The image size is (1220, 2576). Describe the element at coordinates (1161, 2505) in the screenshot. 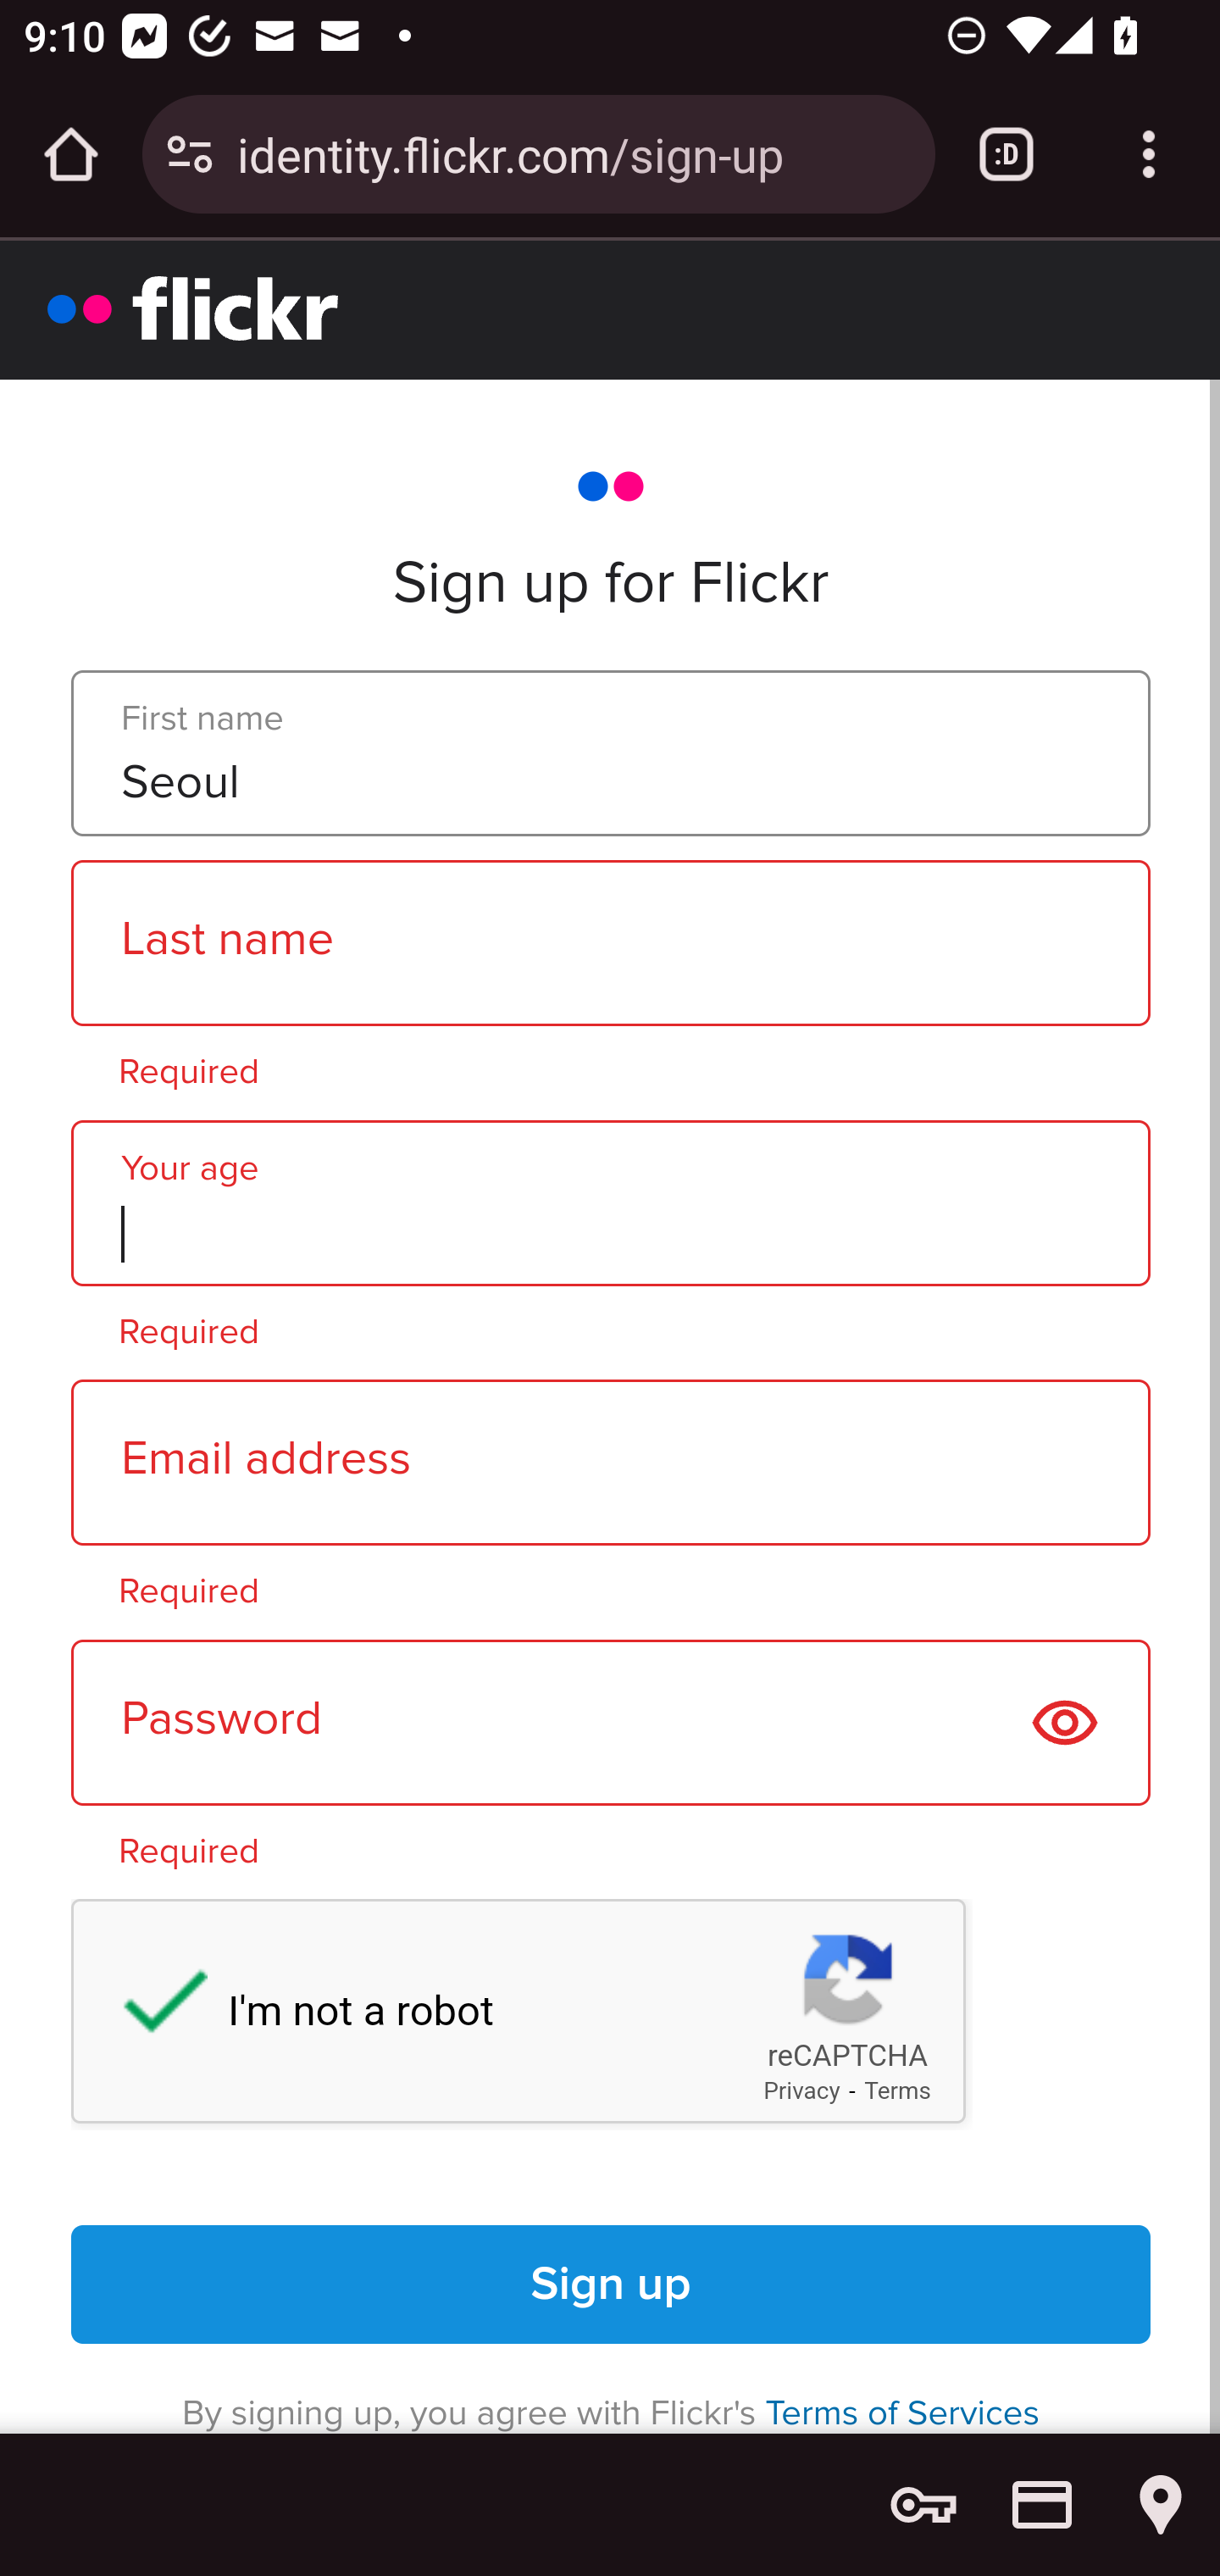

I see `Show saved addresses` at that location.